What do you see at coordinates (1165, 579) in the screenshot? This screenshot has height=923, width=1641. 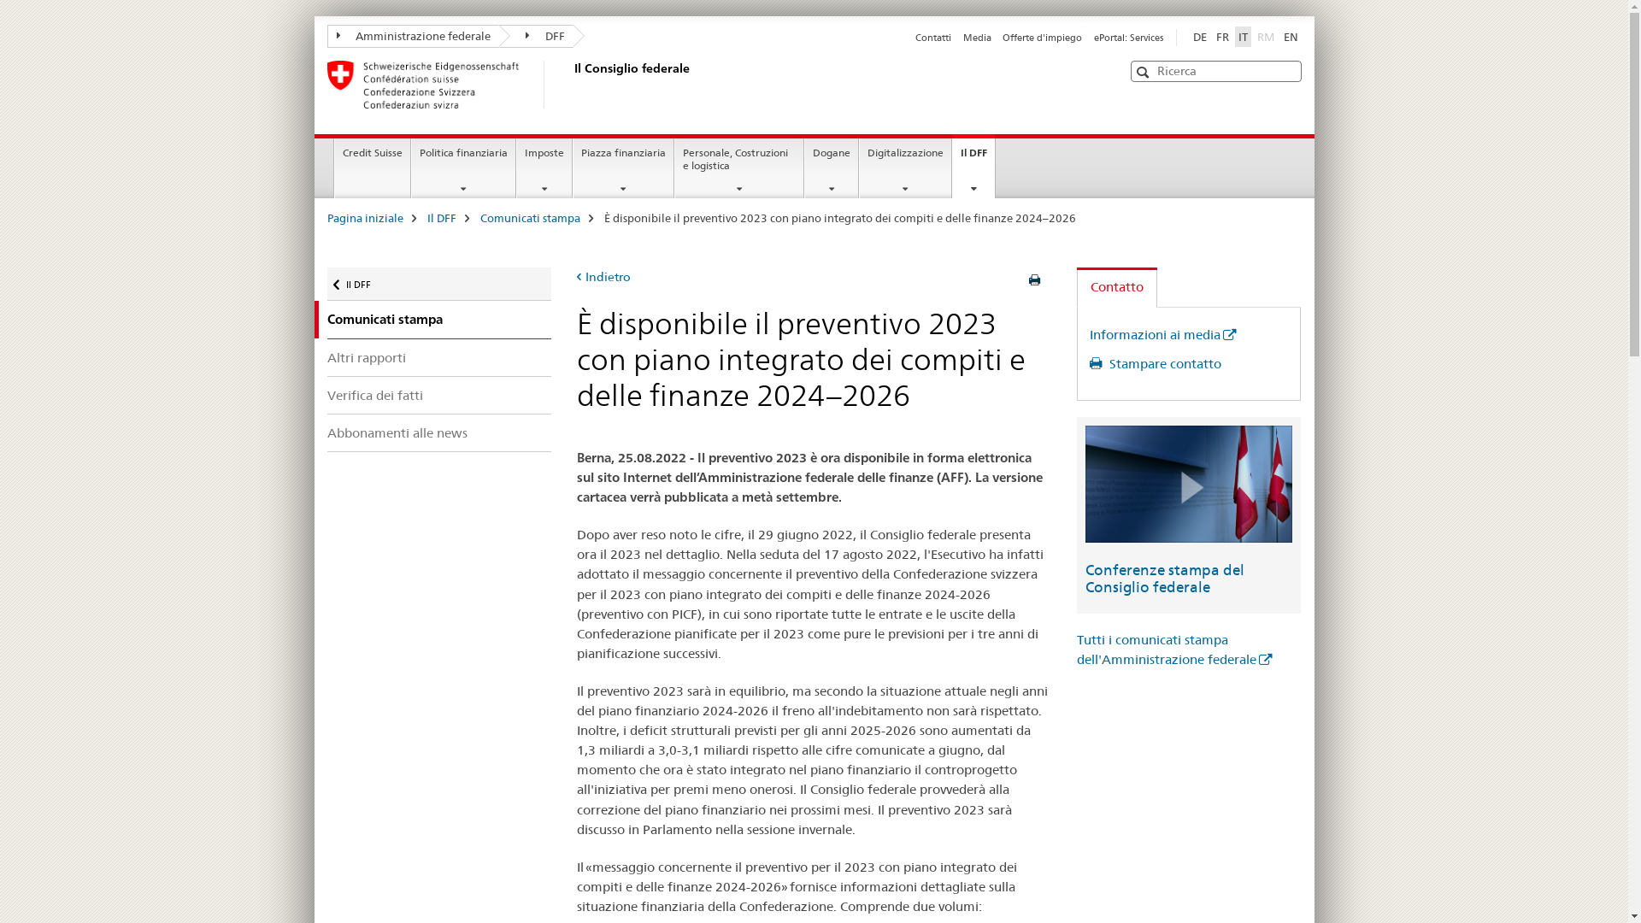 I see `Conferenze stampa del Consiglio federale` at bounding box center [1165, 579].